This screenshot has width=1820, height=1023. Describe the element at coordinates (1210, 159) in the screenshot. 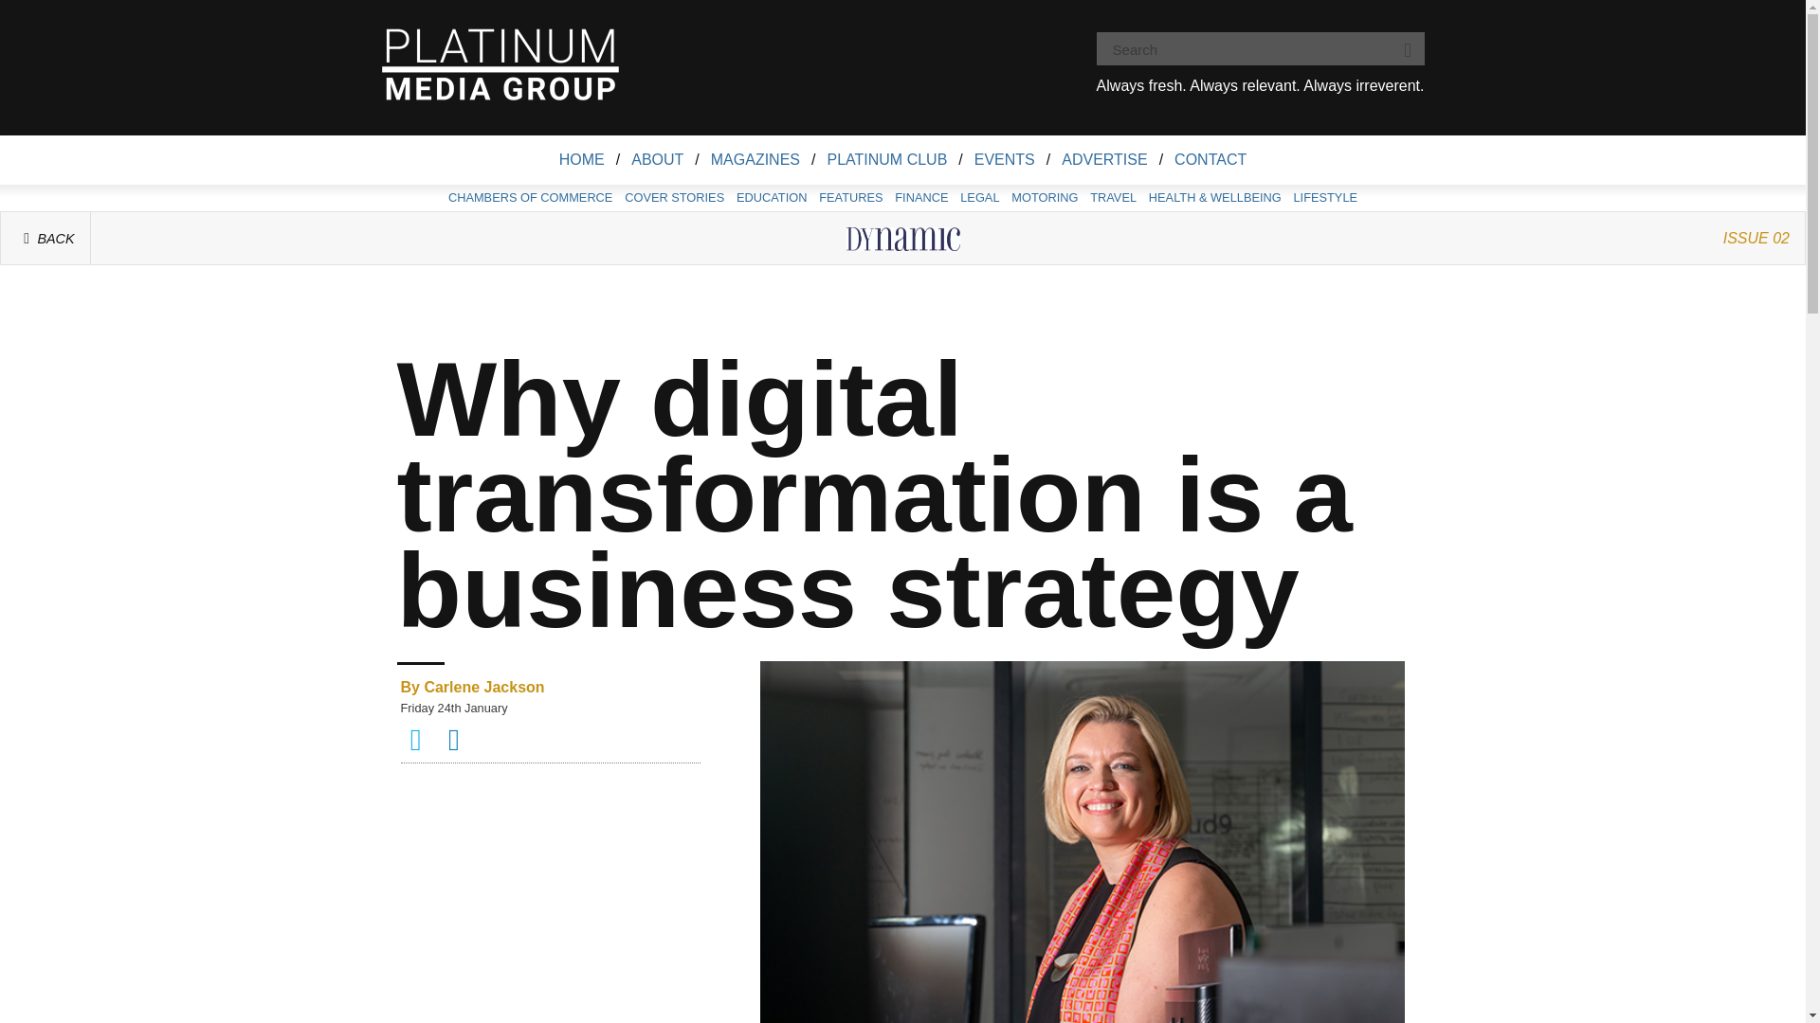

I see `CONTACT` at that location.